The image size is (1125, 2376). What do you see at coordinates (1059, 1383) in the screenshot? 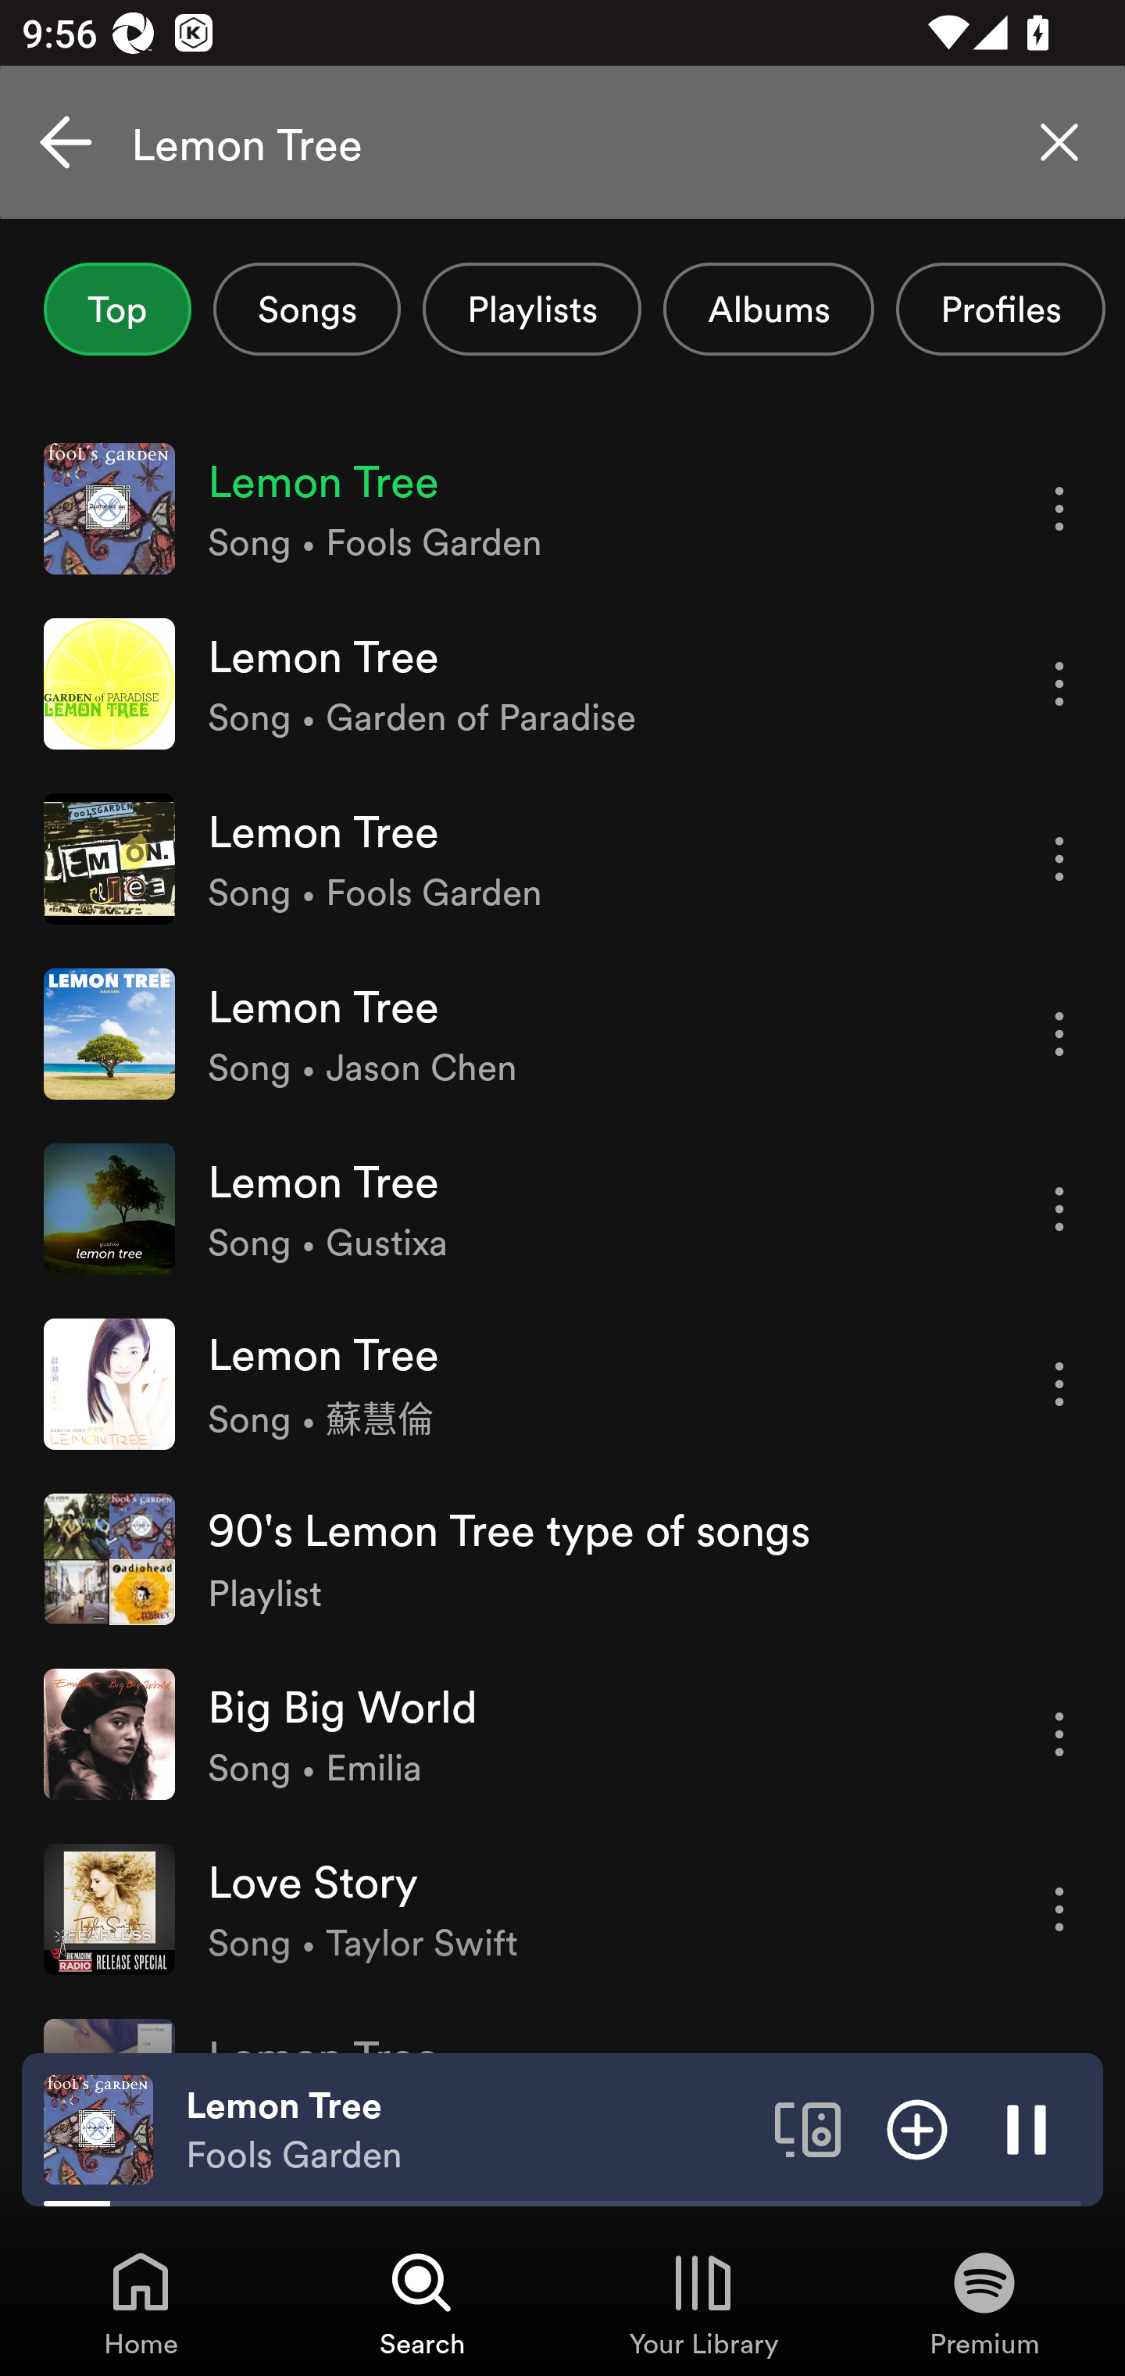
I see `More options for song Lemon Tree` at bounding box center [1059, 1383].